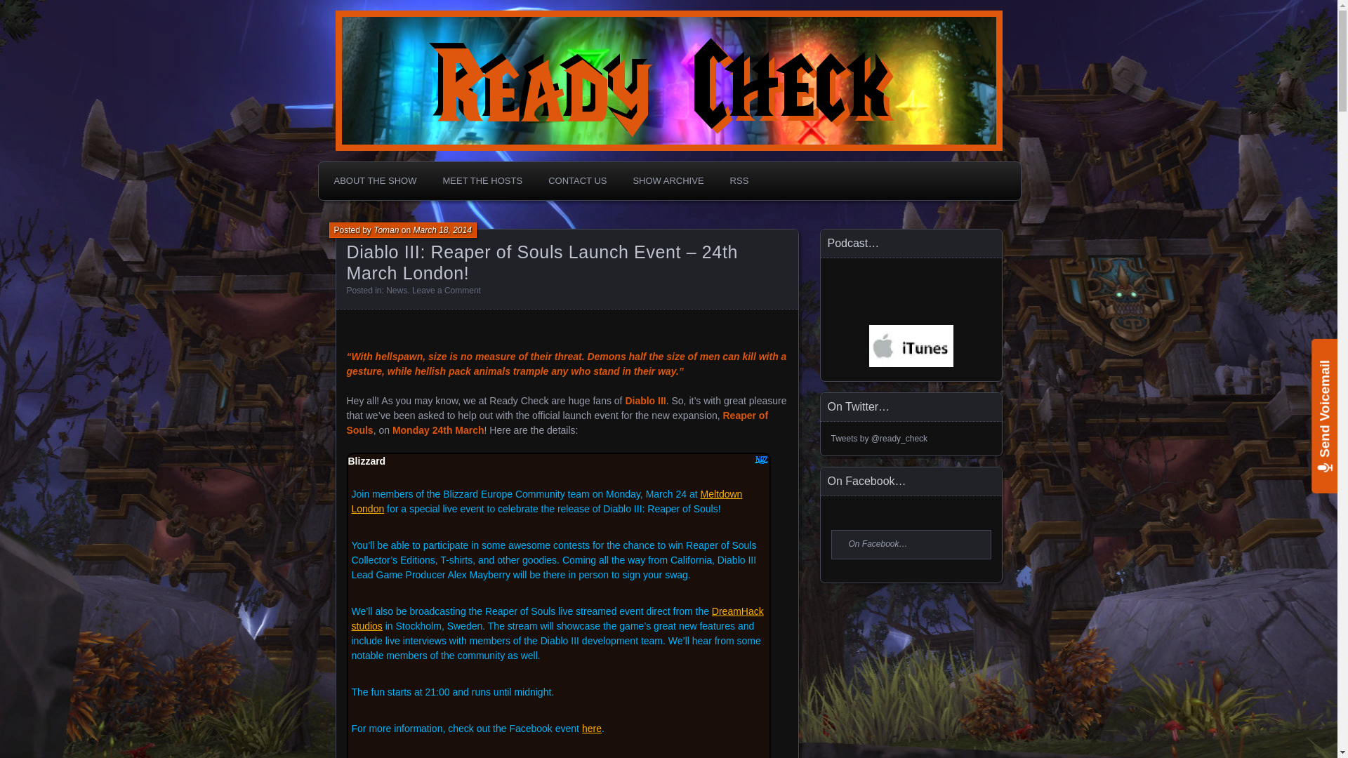  Describe the element at coordinates (441, 230) in the screenshot. I see `March 18, 2014` at that location.